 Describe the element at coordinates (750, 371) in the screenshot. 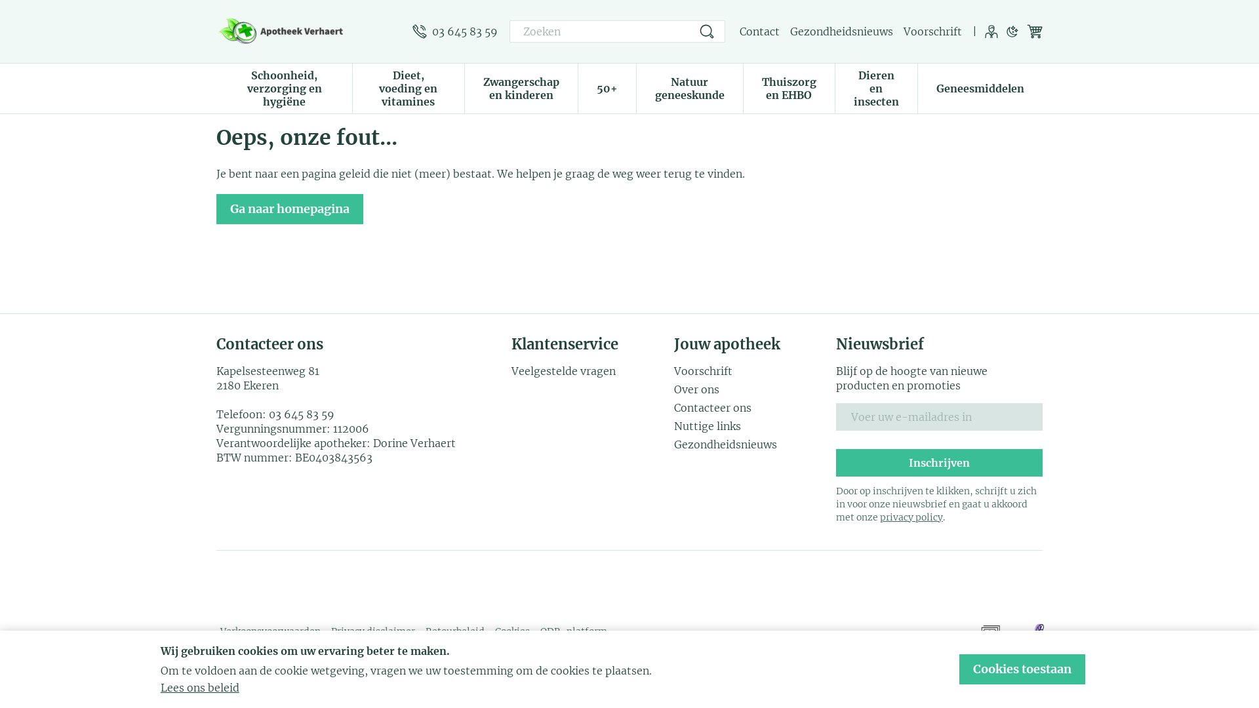

I see `Voorschrift` at that location.